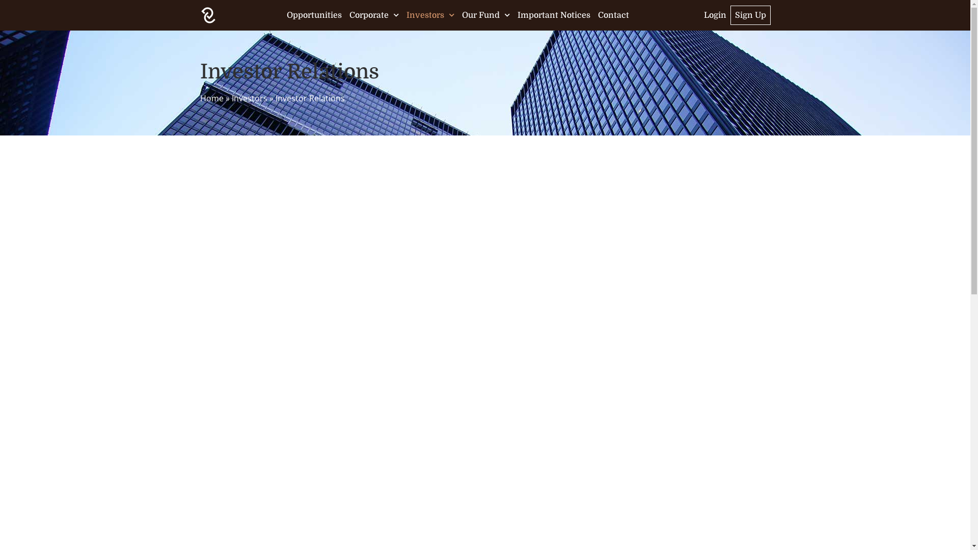 The width and height of the screenshot is (978, 550). I want to click on Investors, so click(430, 15).